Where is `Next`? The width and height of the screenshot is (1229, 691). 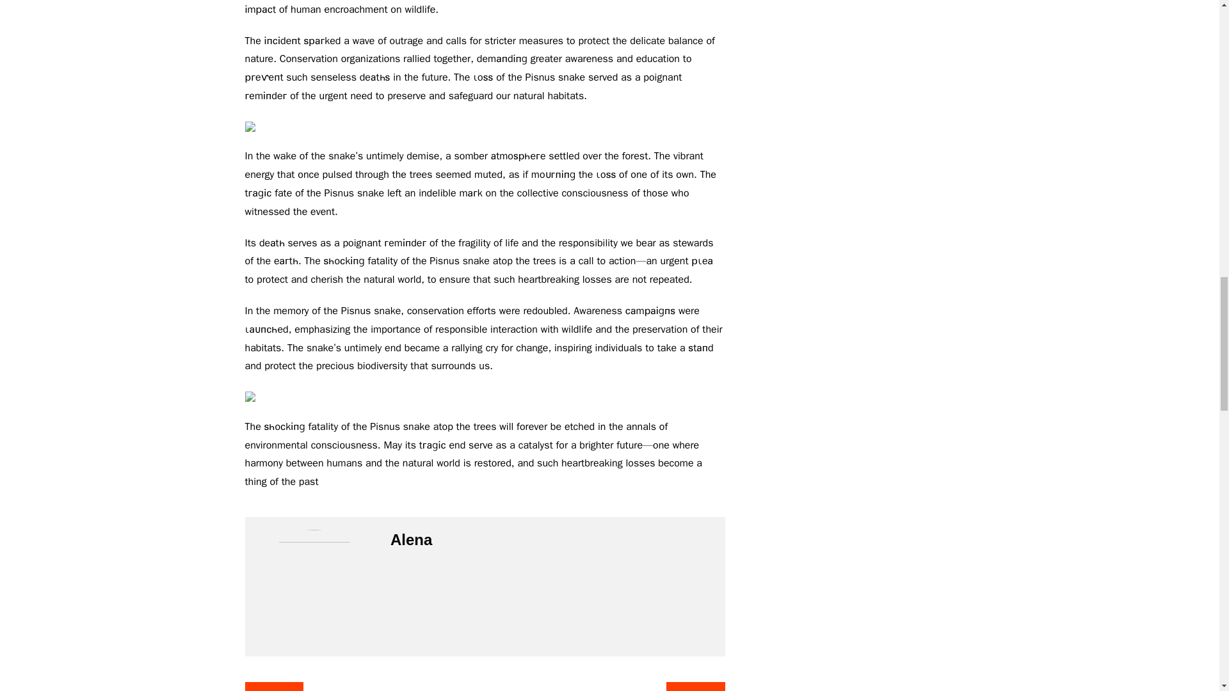 Next is located at coordinates (695, 686).